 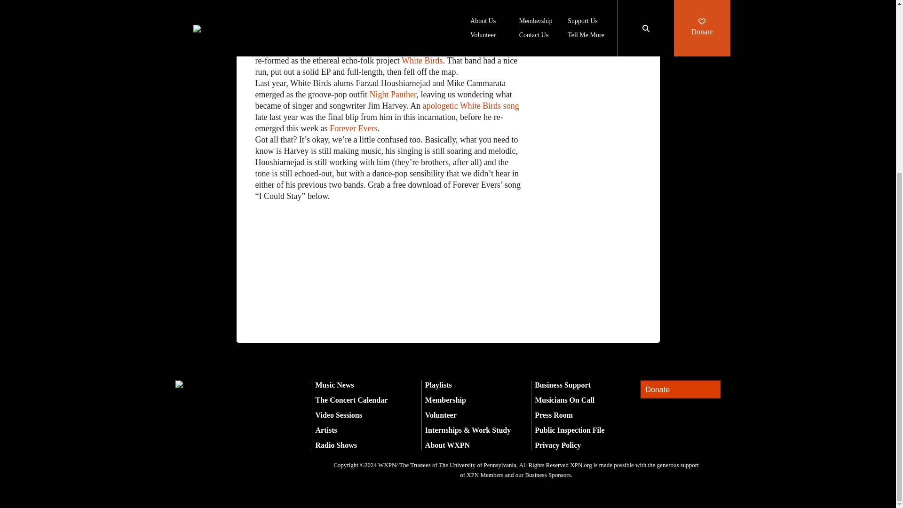 I want to click on White Birds, so click(x=422, y=60).